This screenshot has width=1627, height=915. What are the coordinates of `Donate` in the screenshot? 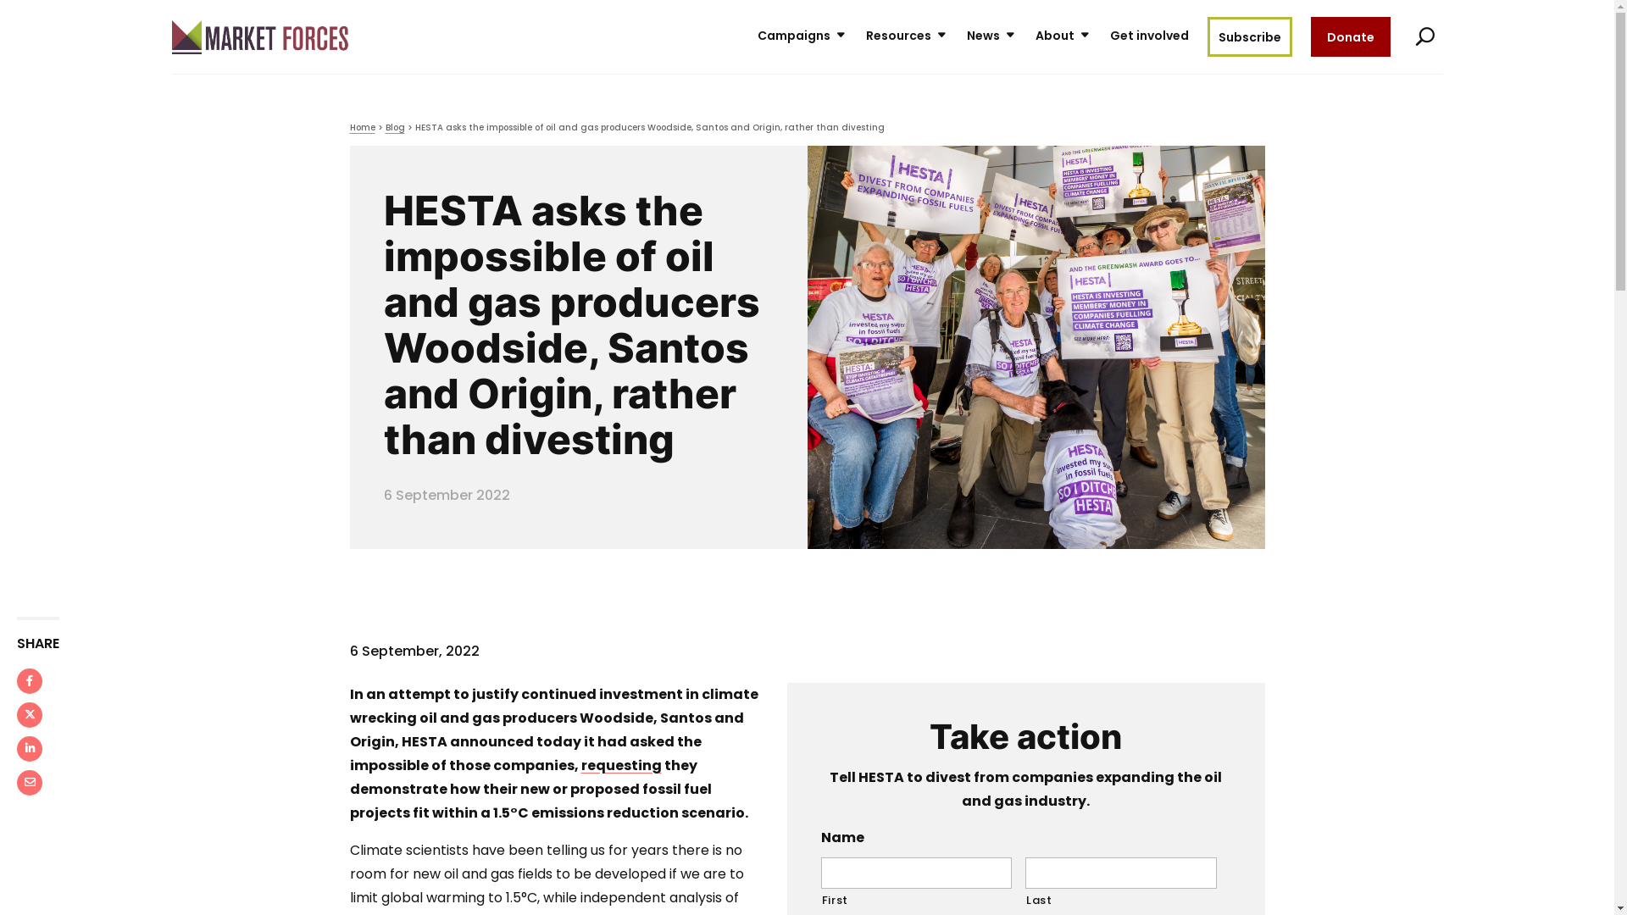 It's located at (1350, 37).